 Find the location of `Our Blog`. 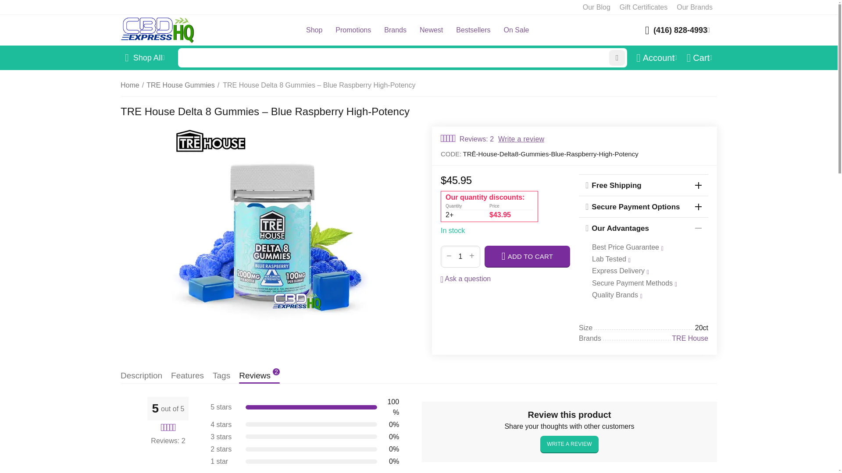

Our Blog is located at coordinates (596, 7).